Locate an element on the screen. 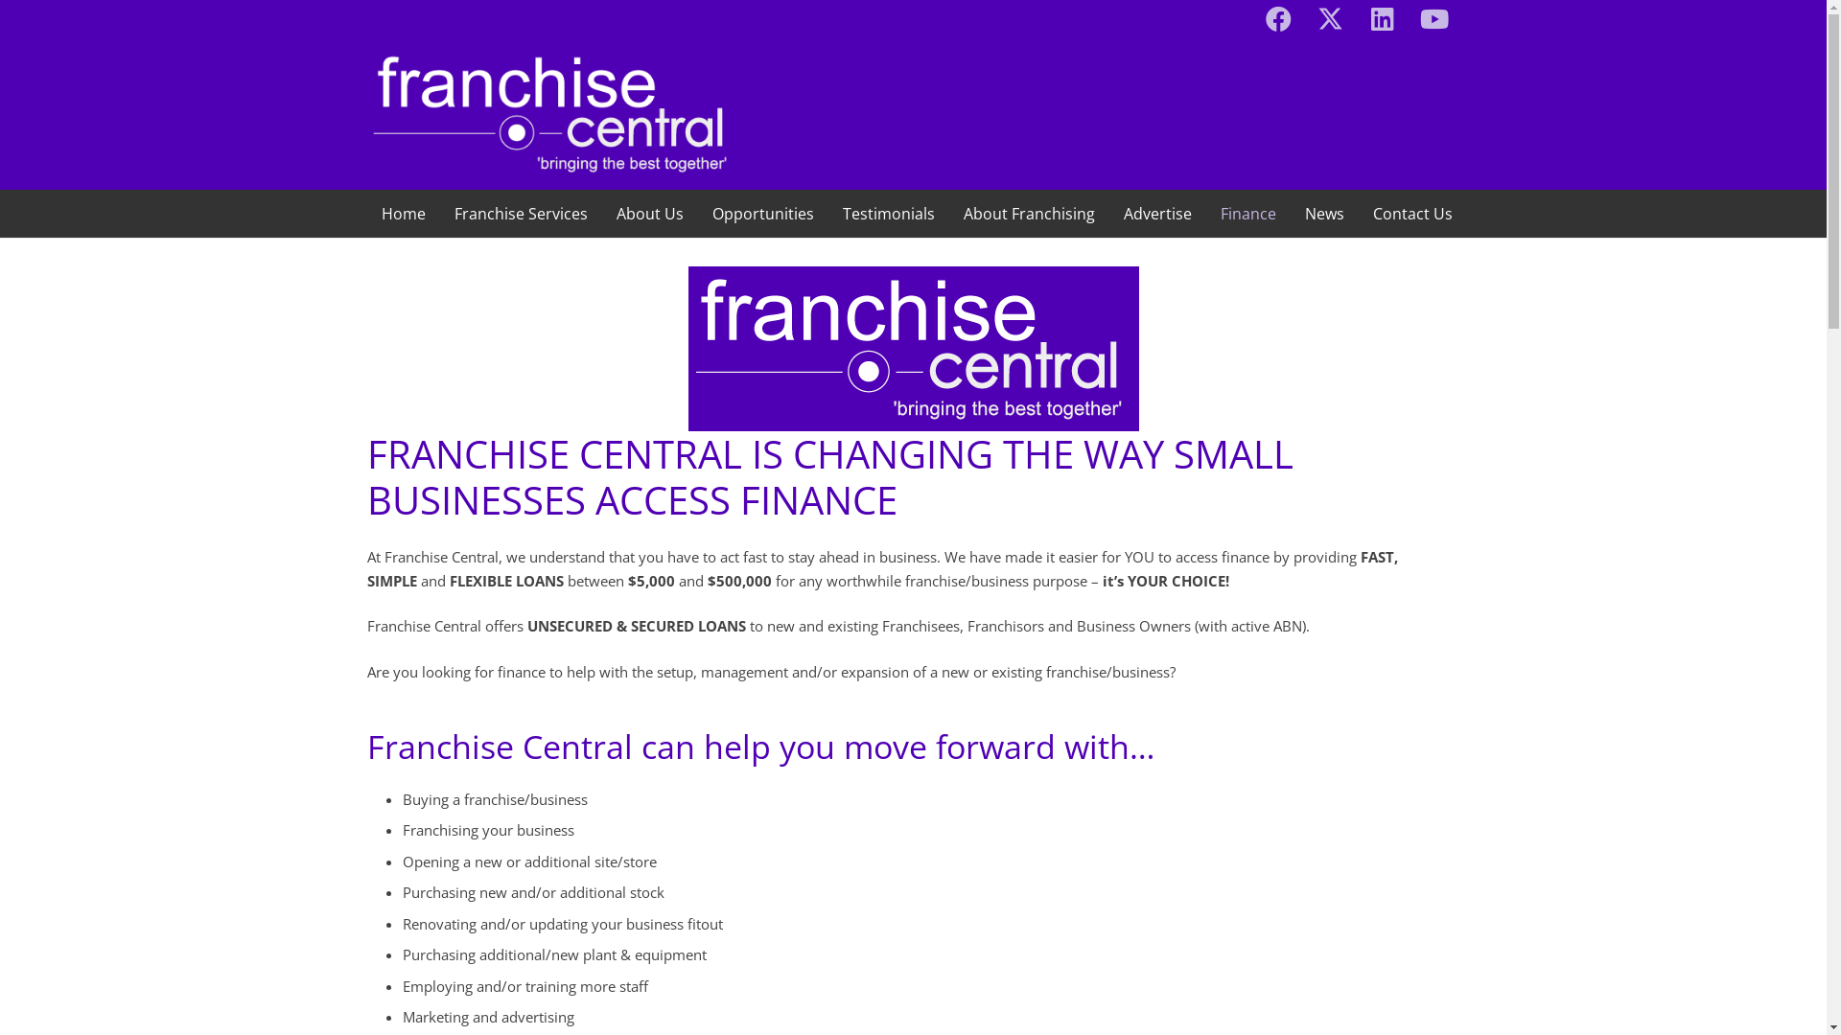 Image resolution: width=1841 pixels, height=1035 pixels. Contact Us is located at coordinates (1411, 214).